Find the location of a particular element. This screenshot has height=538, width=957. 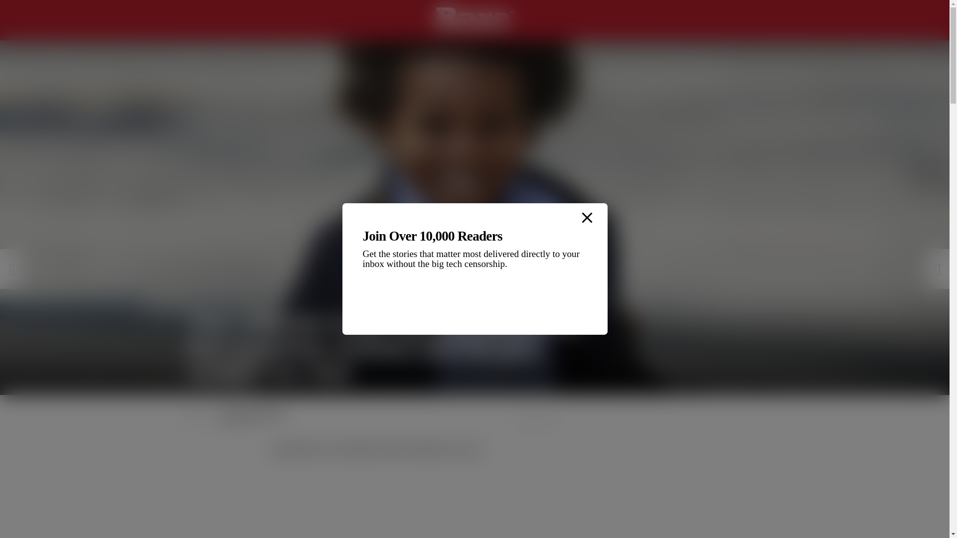

entertainment is located at coordinates (361, 449).